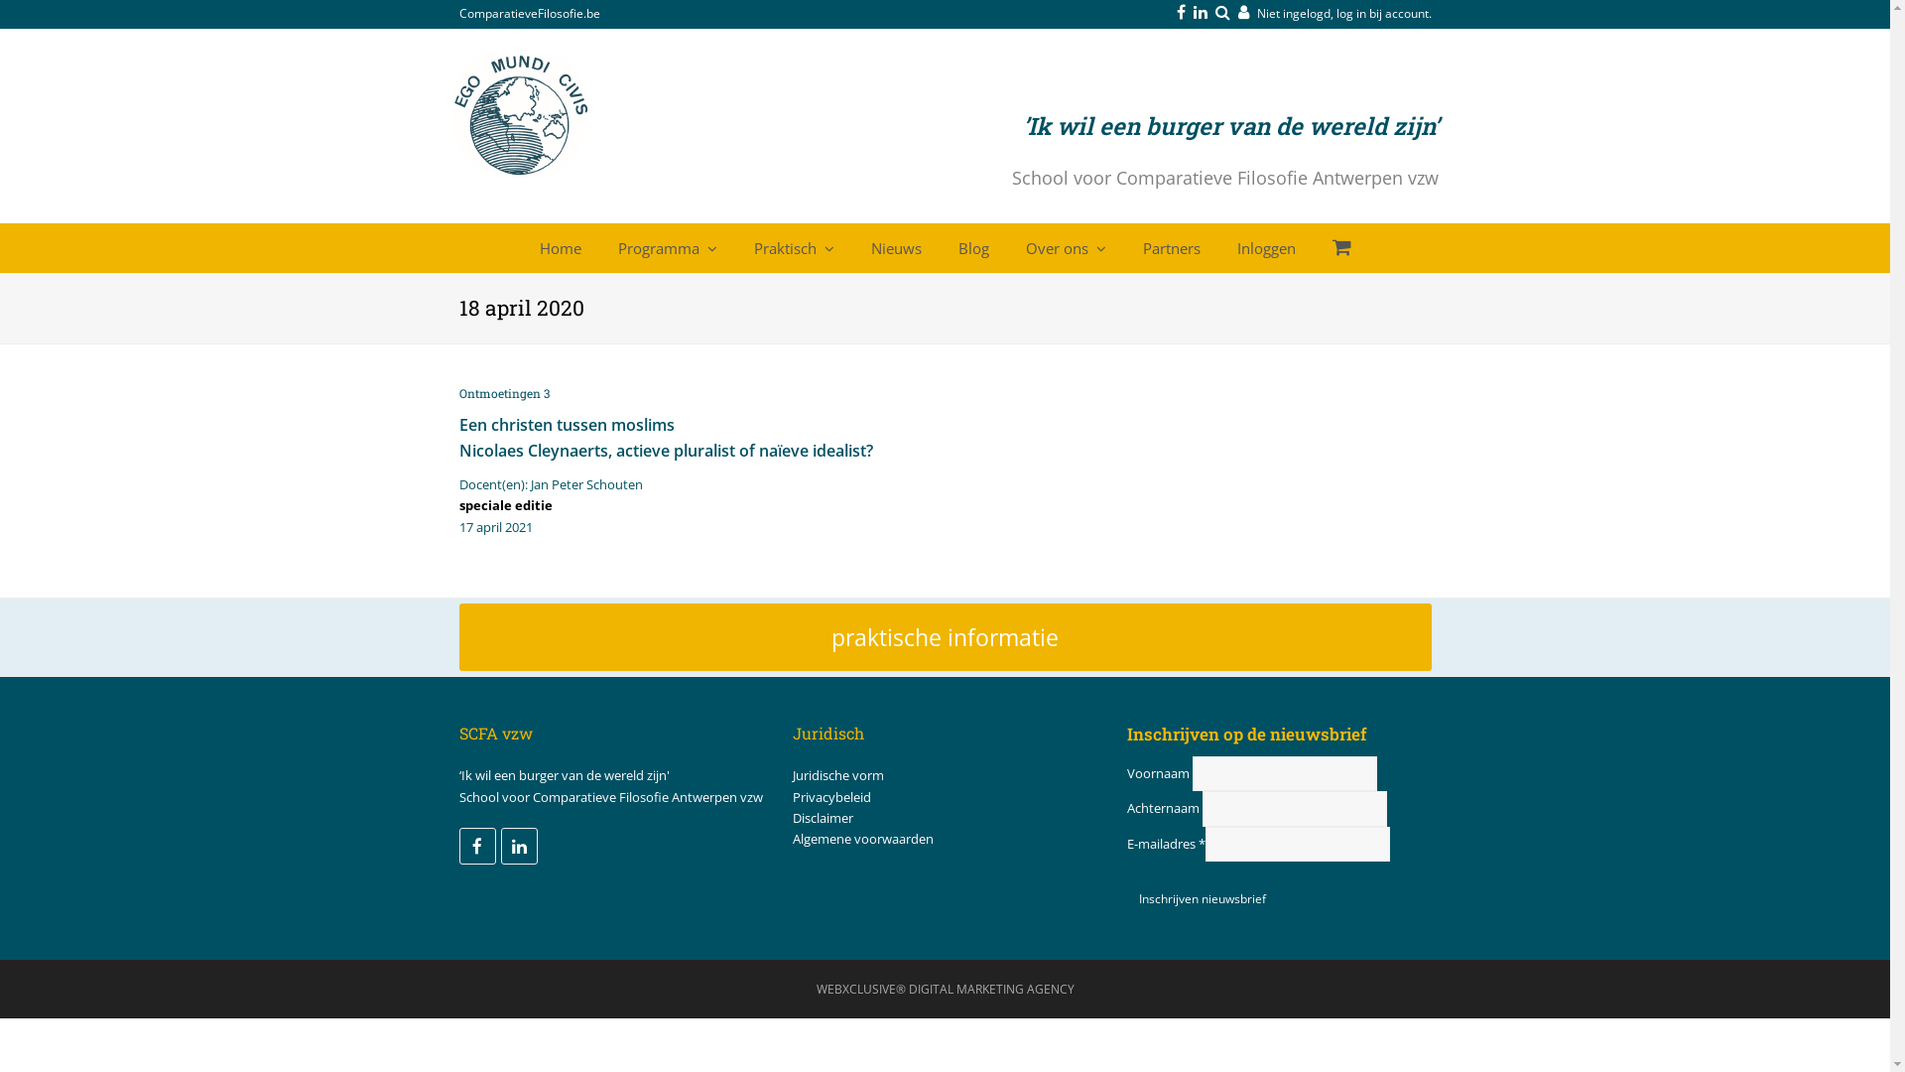 The image size is (1905, 1072). I want to click on Inschrijven nieuwsbrief, so click(1203, 899).